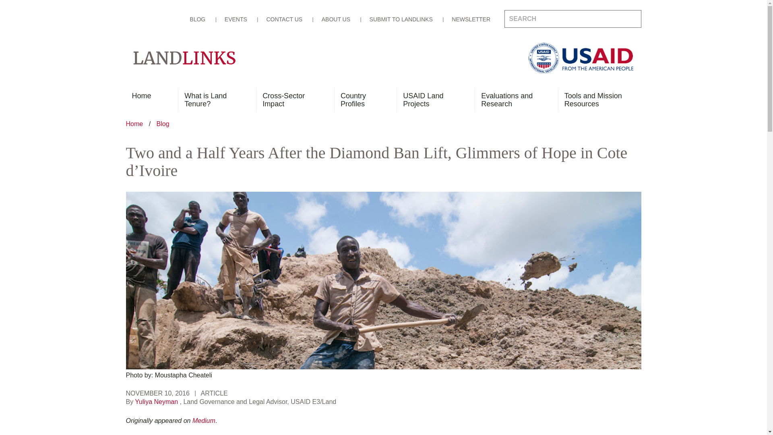  Describe the element at coordinates (401, 19) in the screenshot. I see `SUBMIT TO LANDLINKS` at that location.